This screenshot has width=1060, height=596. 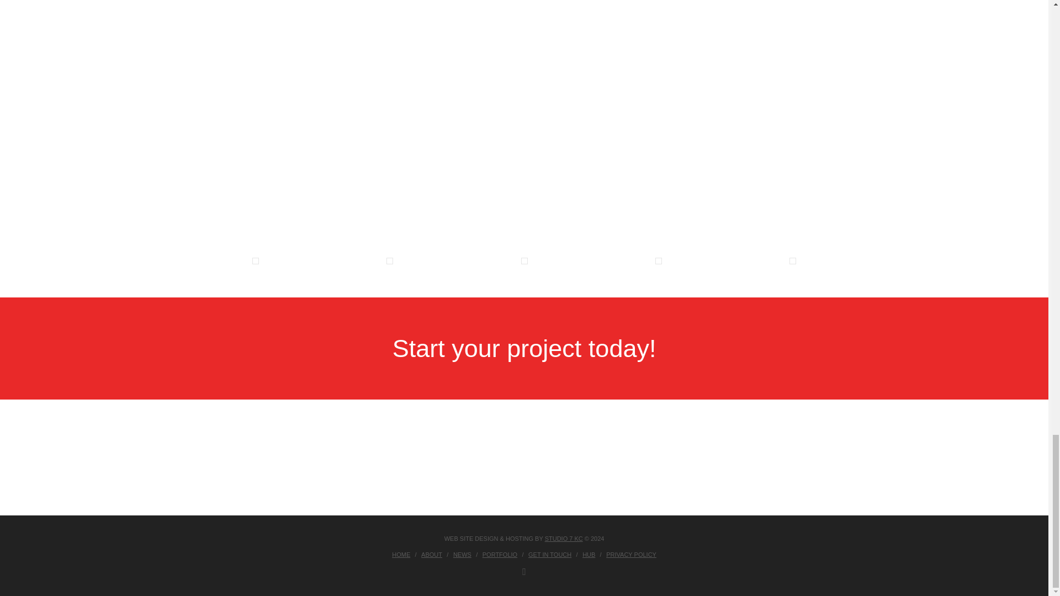 I want to click on HOME, so click(x=401, y=554).